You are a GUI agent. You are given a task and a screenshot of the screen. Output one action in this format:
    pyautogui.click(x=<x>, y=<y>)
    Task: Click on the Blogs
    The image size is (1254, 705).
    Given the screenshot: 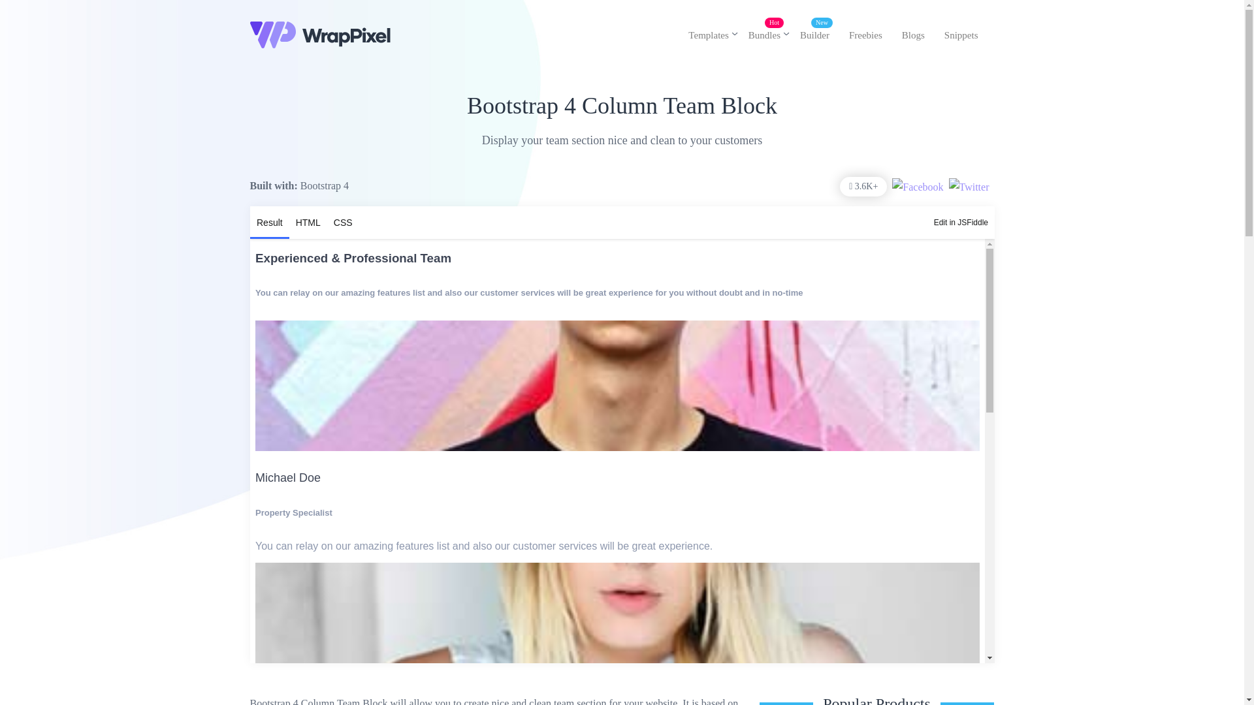 What is the action you would take?
    pyautogui.click(x=913, y=35)
    